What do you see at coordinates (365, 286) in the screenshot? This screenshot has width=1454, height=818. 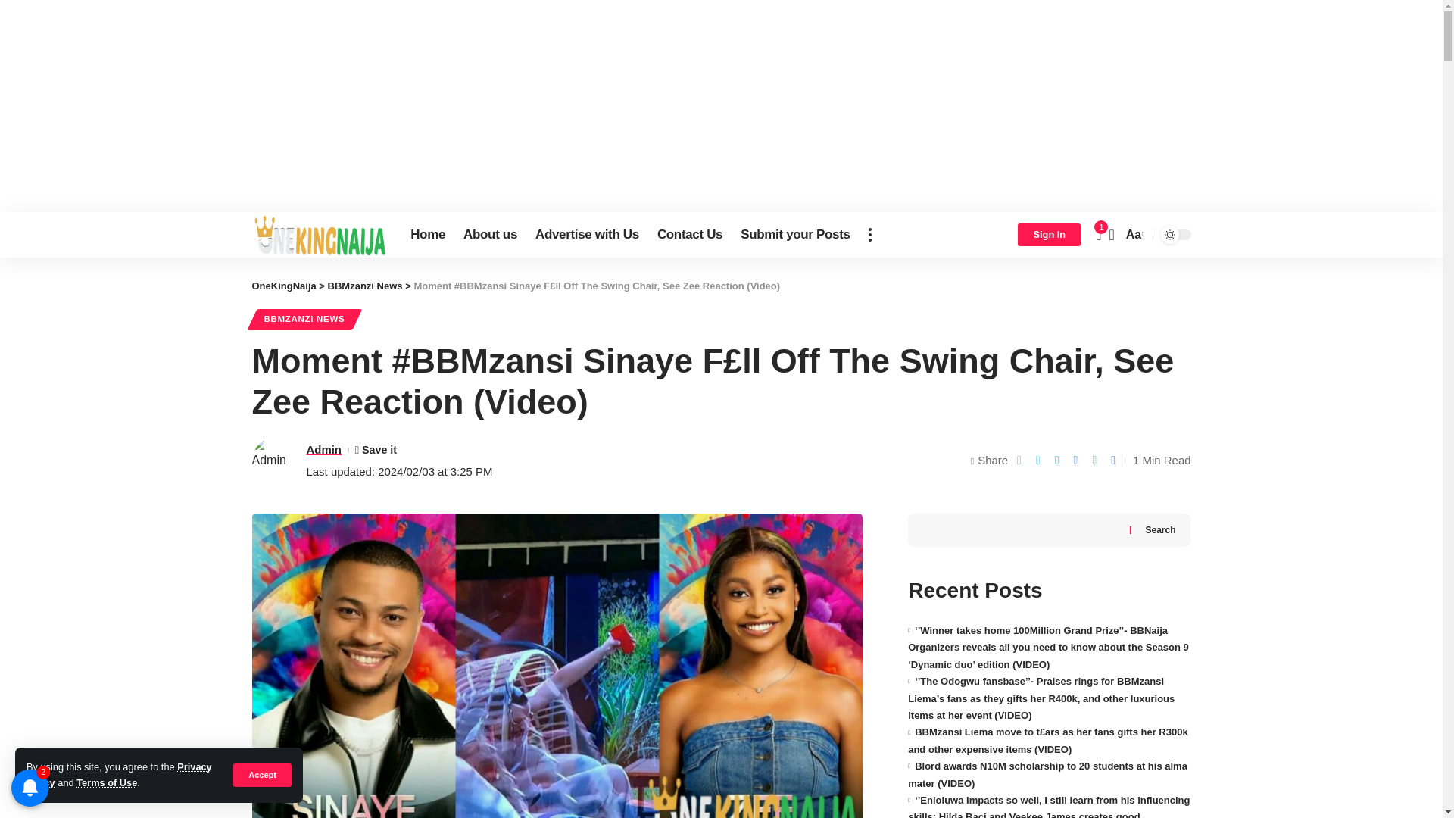 I see `Go to the BBMzanzi News Category archives.` at bounding box center [365, 286].